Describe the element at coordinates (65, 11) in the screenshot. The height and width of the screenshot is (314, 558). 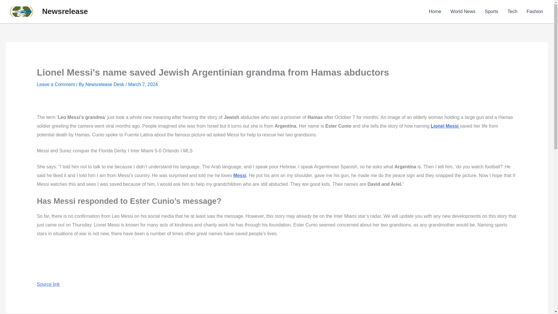
I see `Newsrelease` at that location.